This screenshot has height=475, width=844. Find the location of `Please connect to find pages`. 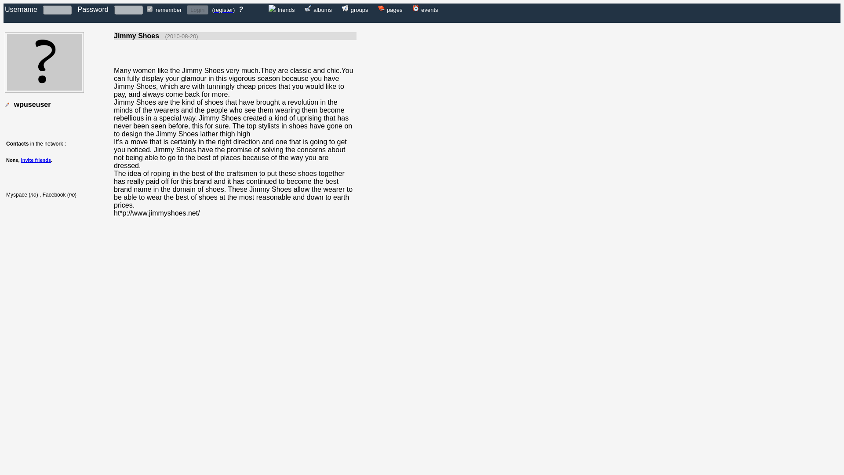

Please connect to find pages is located at coordinates (394, 9).